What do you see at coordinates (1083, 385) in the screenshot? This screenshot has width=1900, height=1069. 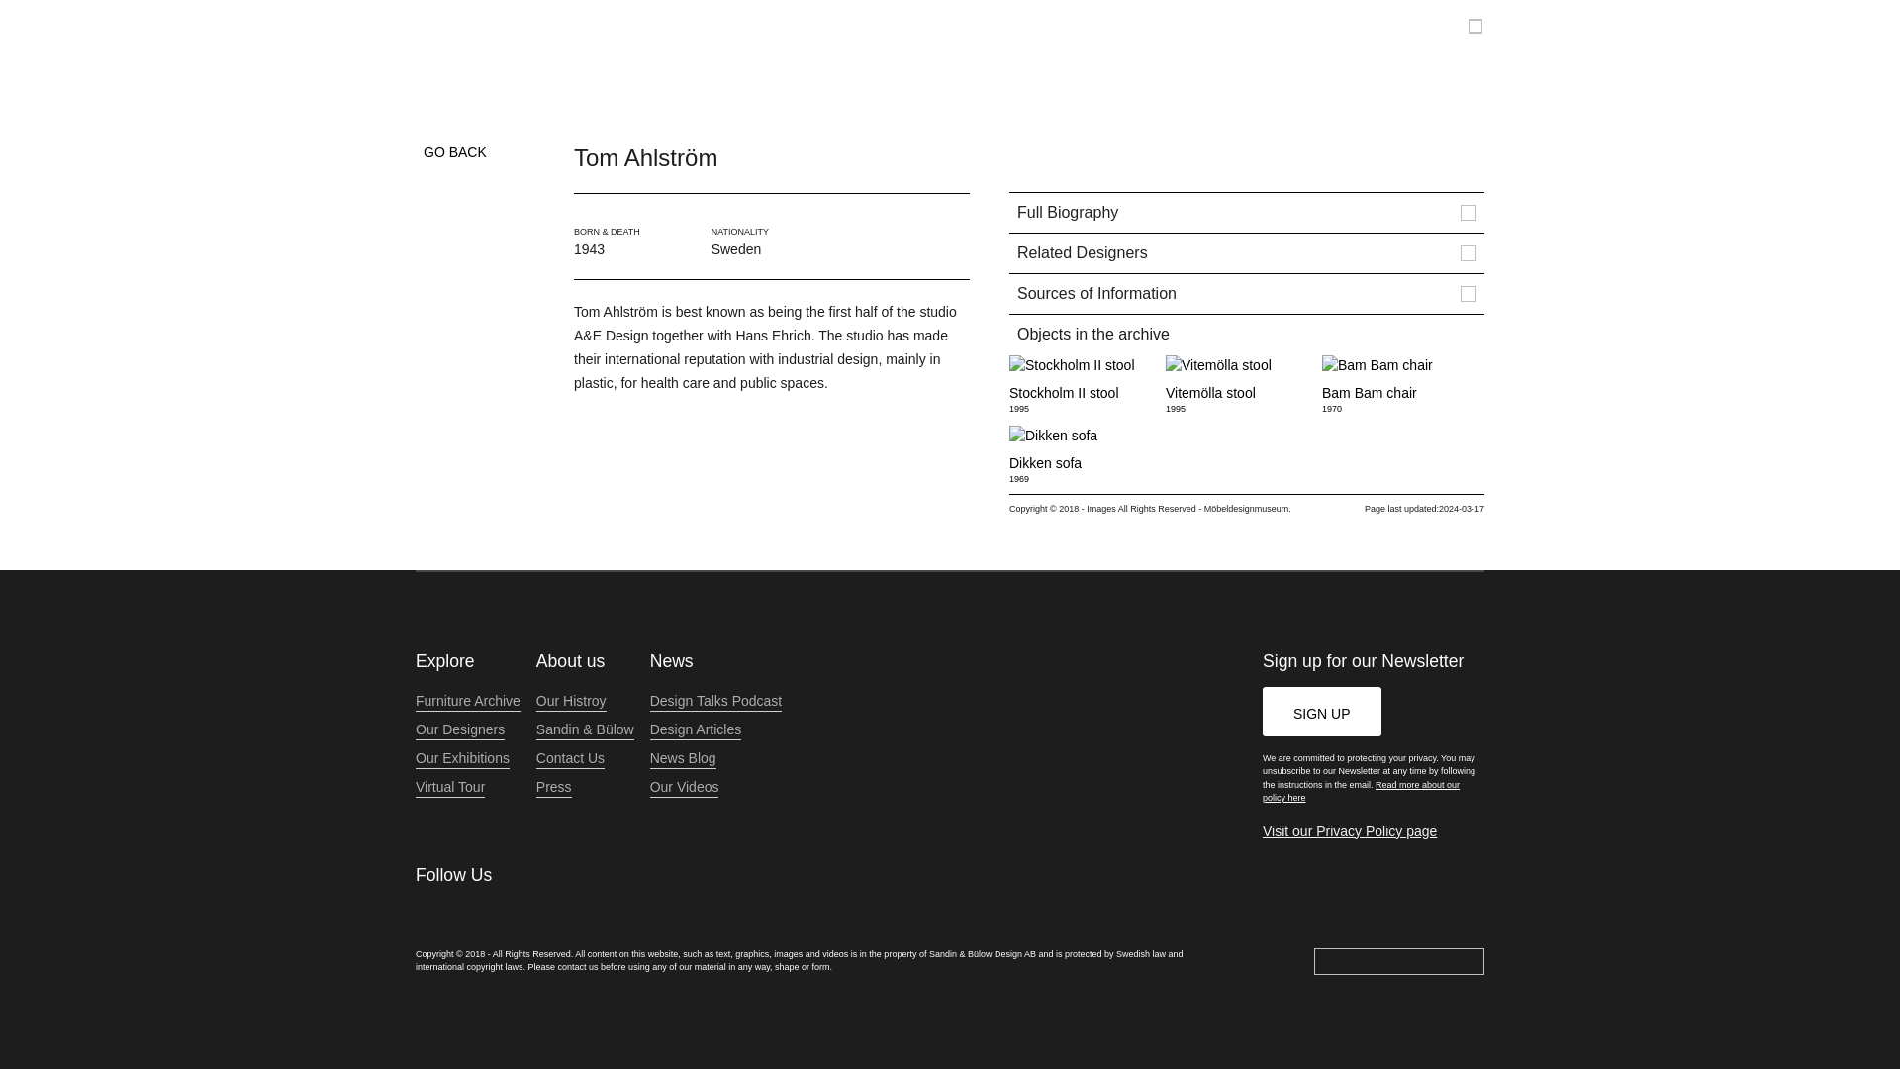 I see `Furniture Archive` at bounding box center [1083, 385].